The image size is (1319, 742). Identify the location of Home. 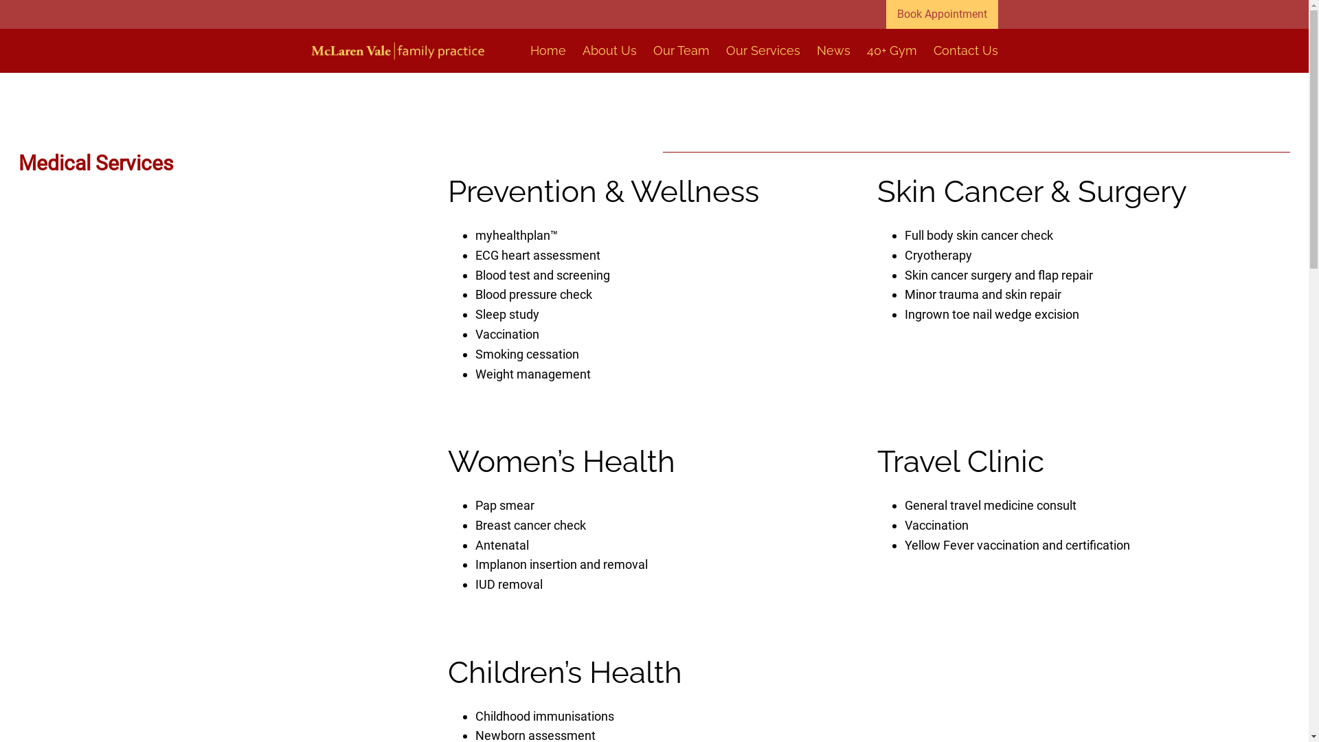
(548, 51).